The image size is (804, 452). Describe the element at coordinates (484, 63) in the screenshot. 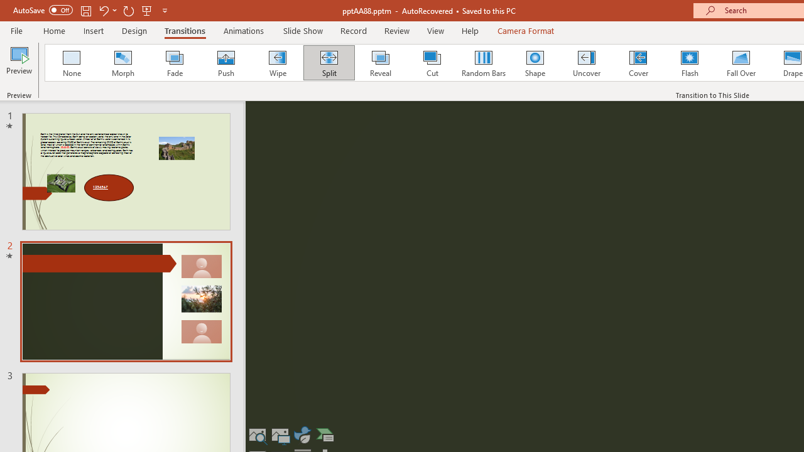

I see `Random Bars` at that location.